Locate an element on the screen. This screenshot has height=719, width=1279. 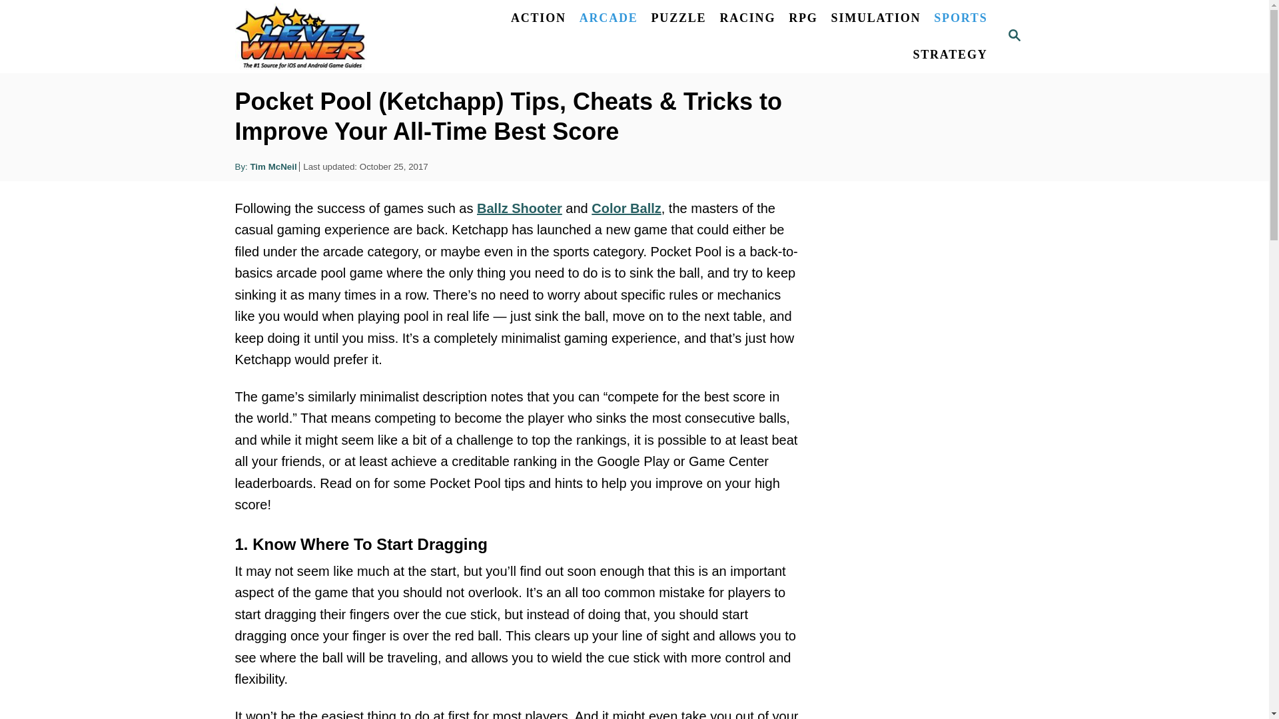
Tim McNeil is located at coordinates (273, 166).